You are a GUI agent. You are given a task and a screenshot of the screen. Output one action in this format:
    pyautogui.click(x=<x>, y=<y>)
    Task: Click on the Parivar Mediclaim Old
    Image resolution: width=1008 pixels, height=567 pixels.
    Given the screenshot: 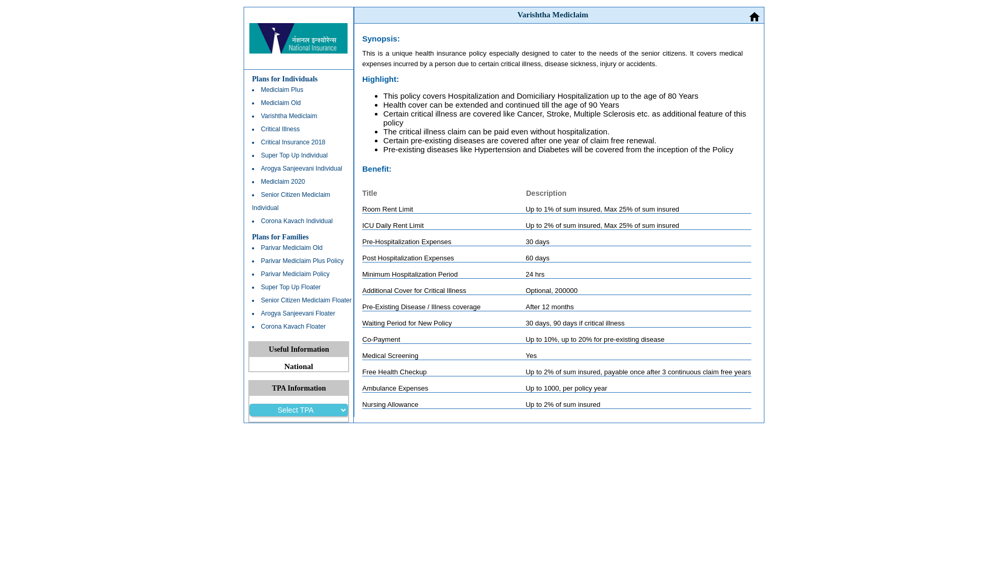 What is the action you would take?
    pyautogui.click(x=298, y=248)
    